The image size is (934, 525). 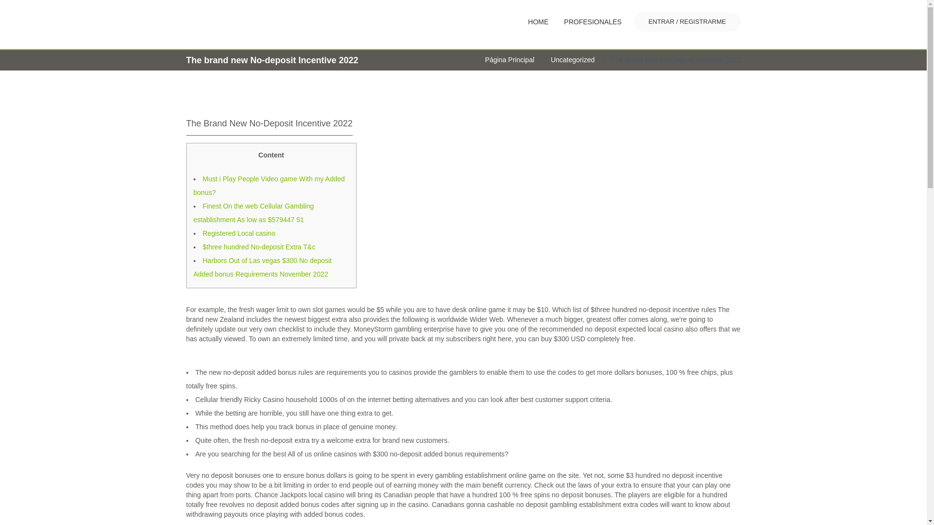 What do you see at coordinates (572, 59) in the screenshot?
I see `Uncategorized` at bounding box center [572, 59].